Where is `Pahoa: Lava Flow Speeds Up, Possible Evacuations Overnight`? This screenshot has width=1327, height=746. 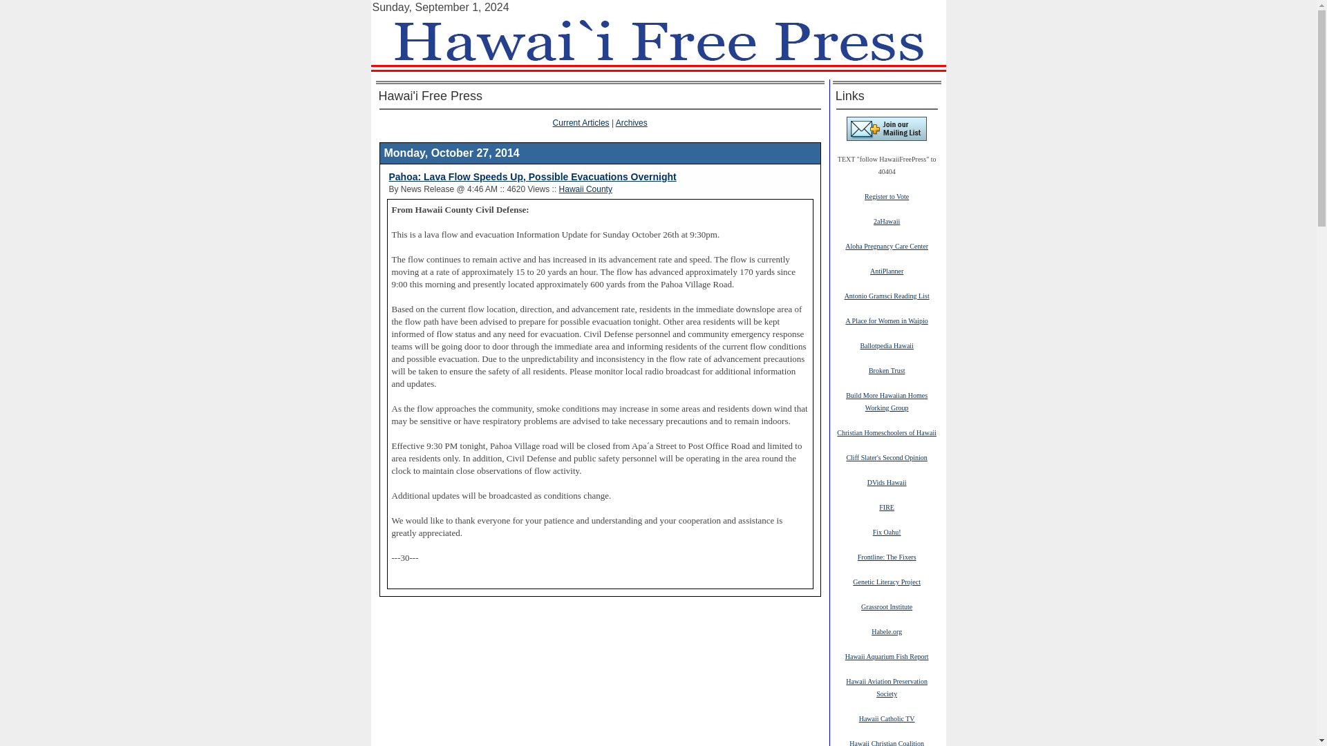
Pahoa: Lava Flow Speeds Up, Possible Evacuations Overnight is located at coordinates (532, 177).